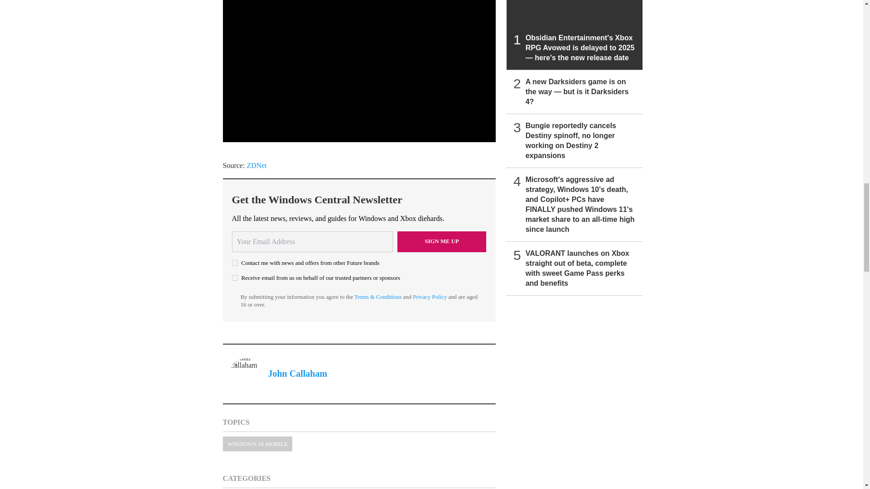  I want to click on on, so click(235, 263).